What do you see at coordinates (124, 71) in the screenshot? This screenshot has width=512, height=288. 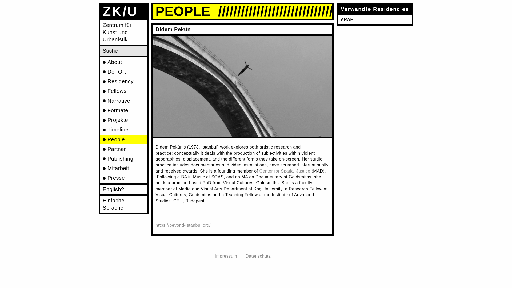 I see `Der Ort` at bounding box center [124, 71].